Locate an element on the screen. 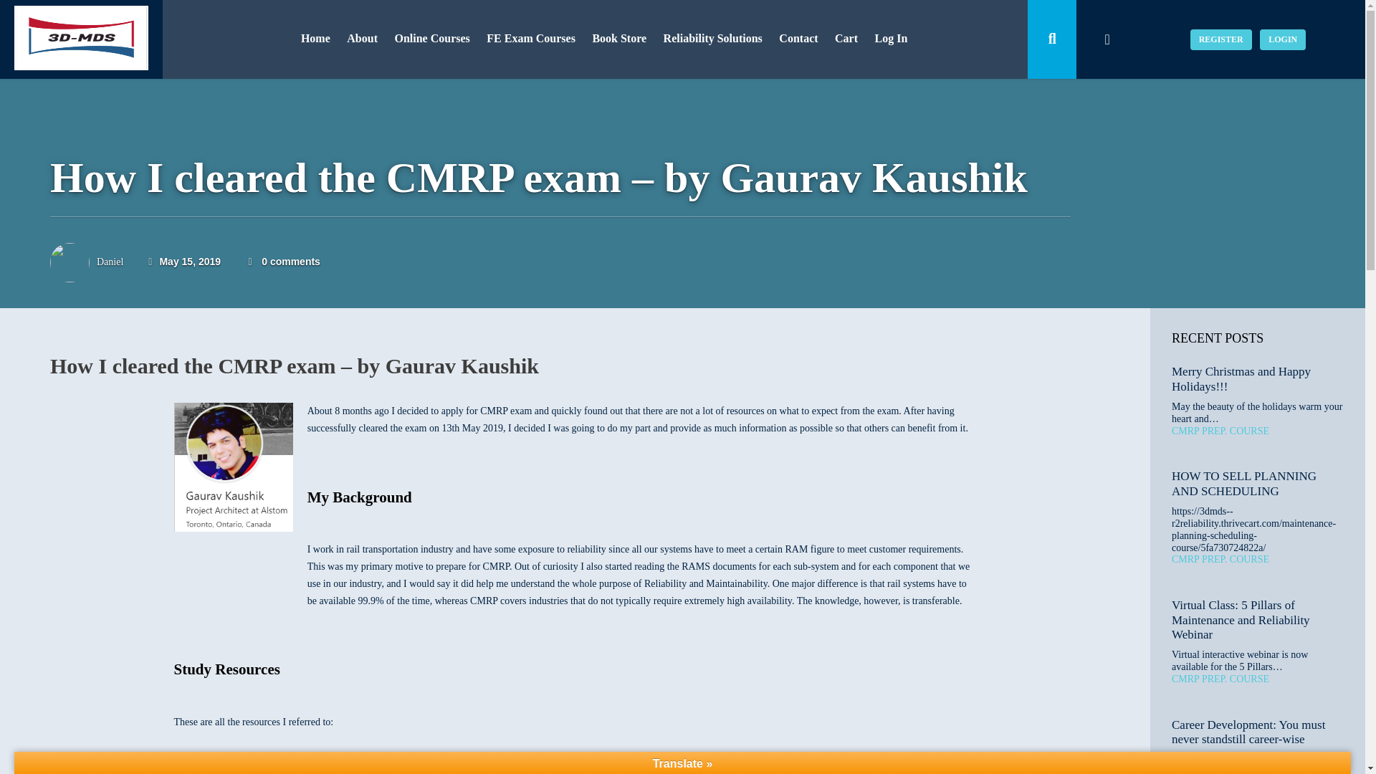  Log In is located at coordinates (892, 39).